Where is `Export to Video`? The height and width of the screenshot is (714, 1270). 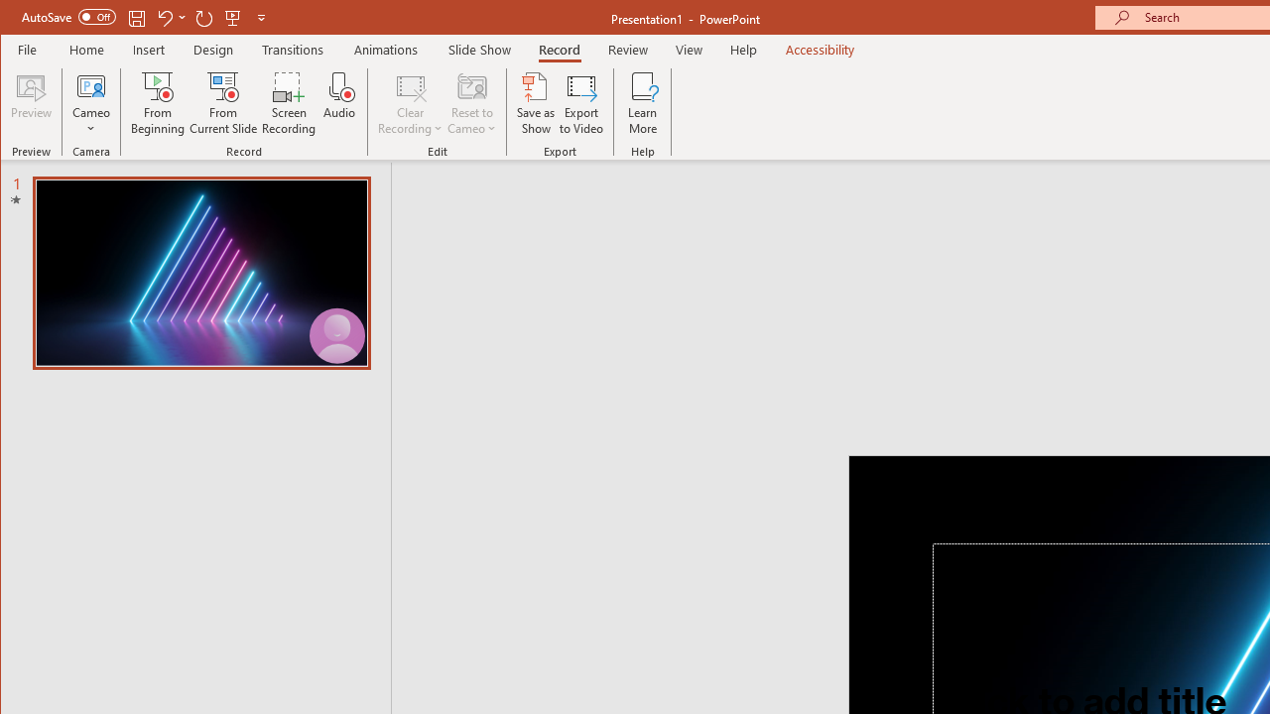 Export to Video is located at coordinates (581, 103).